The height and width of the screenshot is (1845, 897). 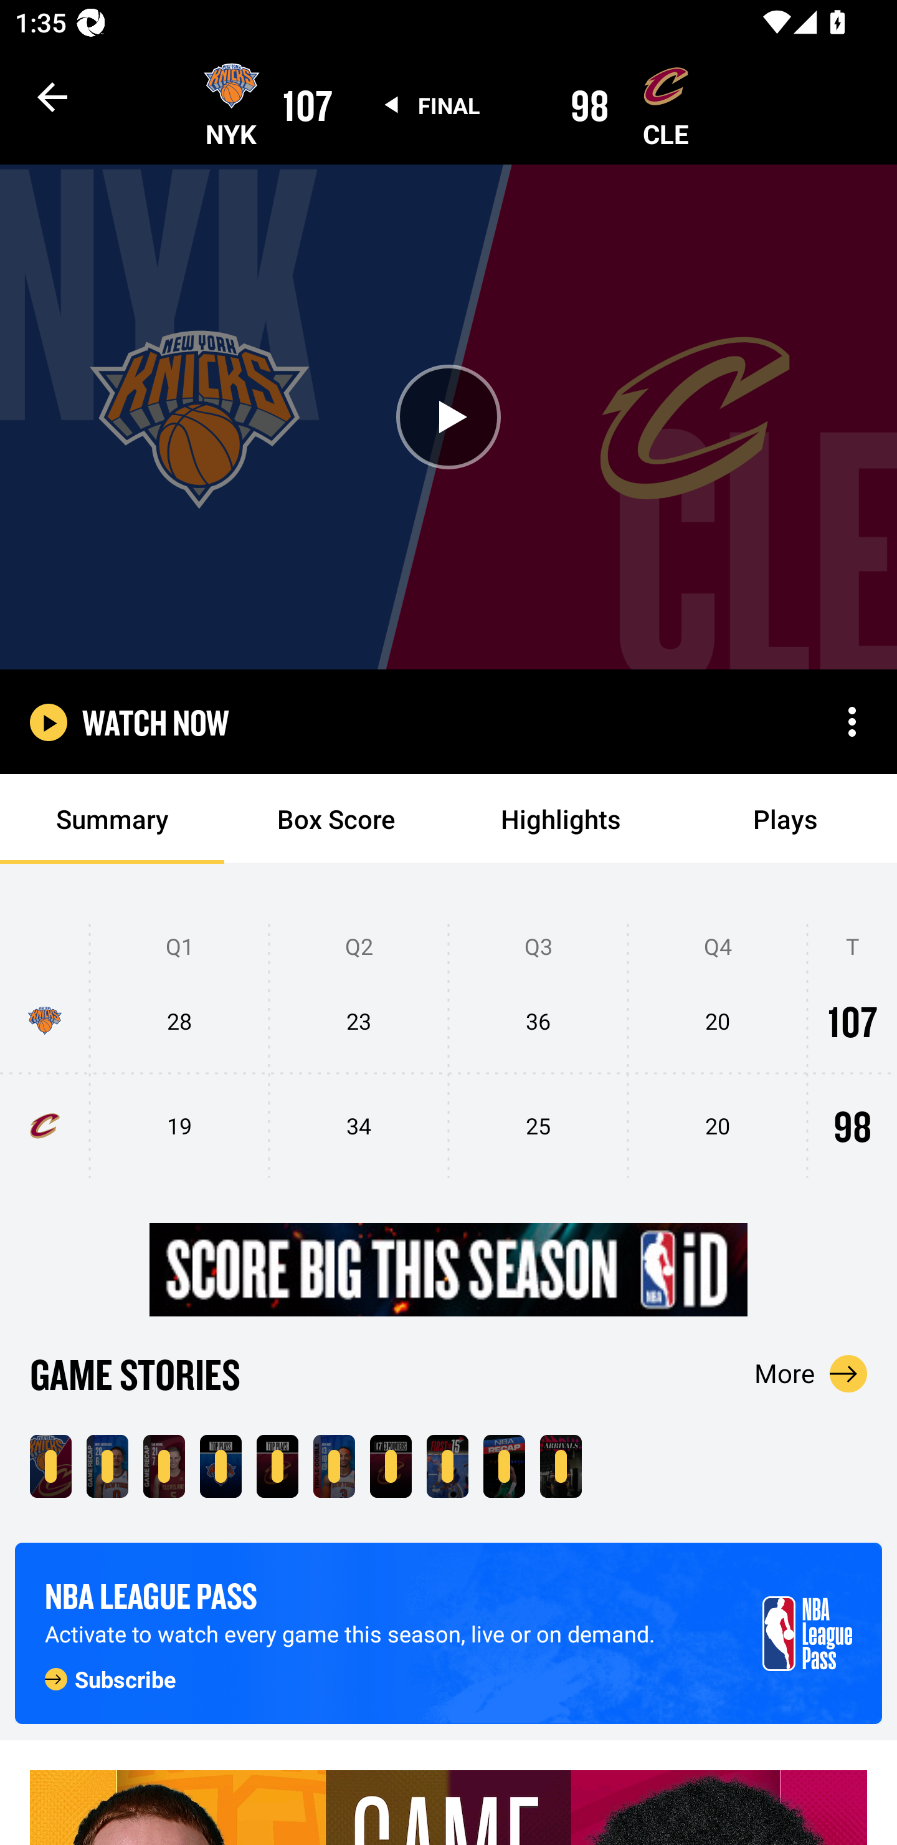 I want to click on Plays, so click(x=785, y=819).